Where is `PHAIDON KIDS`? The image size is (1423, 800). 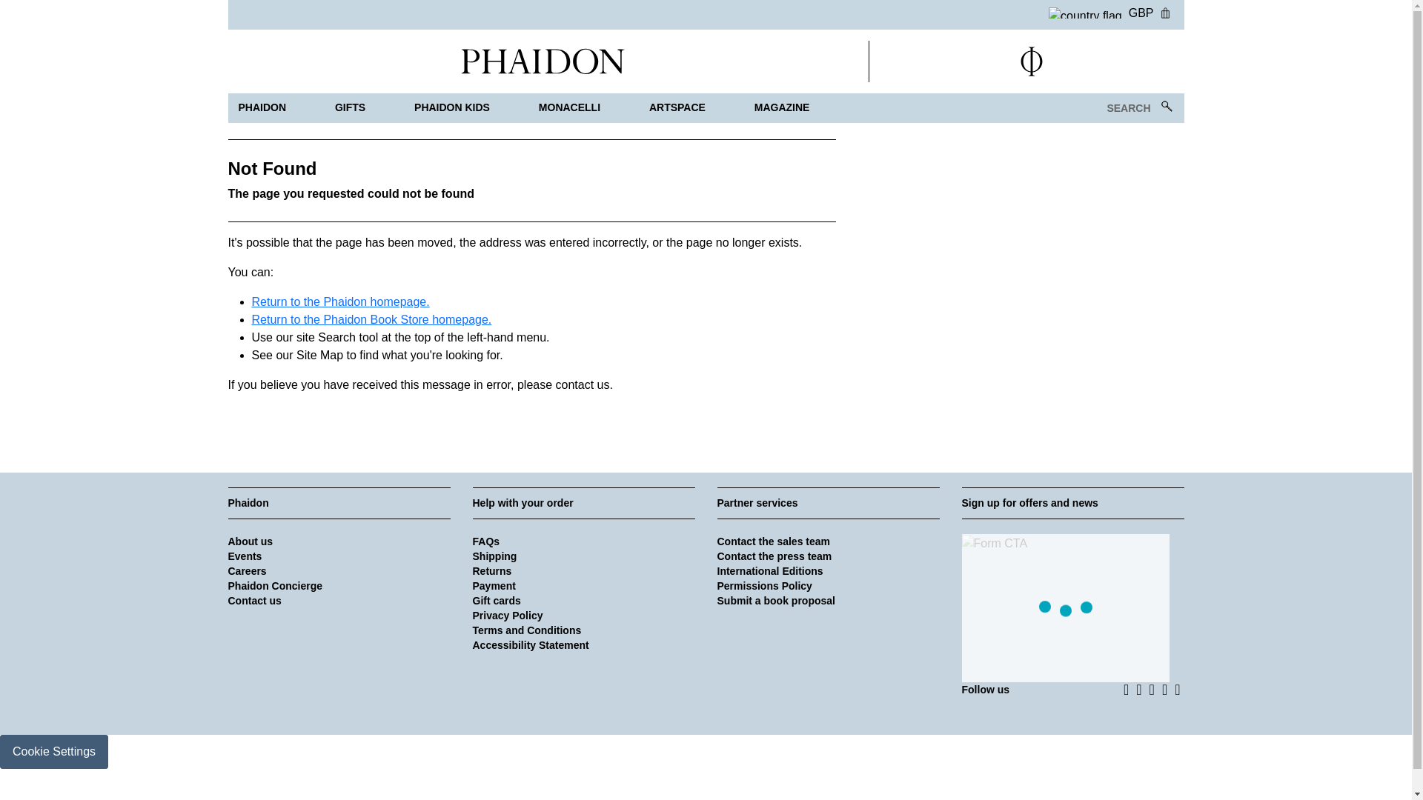
PHAIDON KIDS is located at coordinates (452, 108).